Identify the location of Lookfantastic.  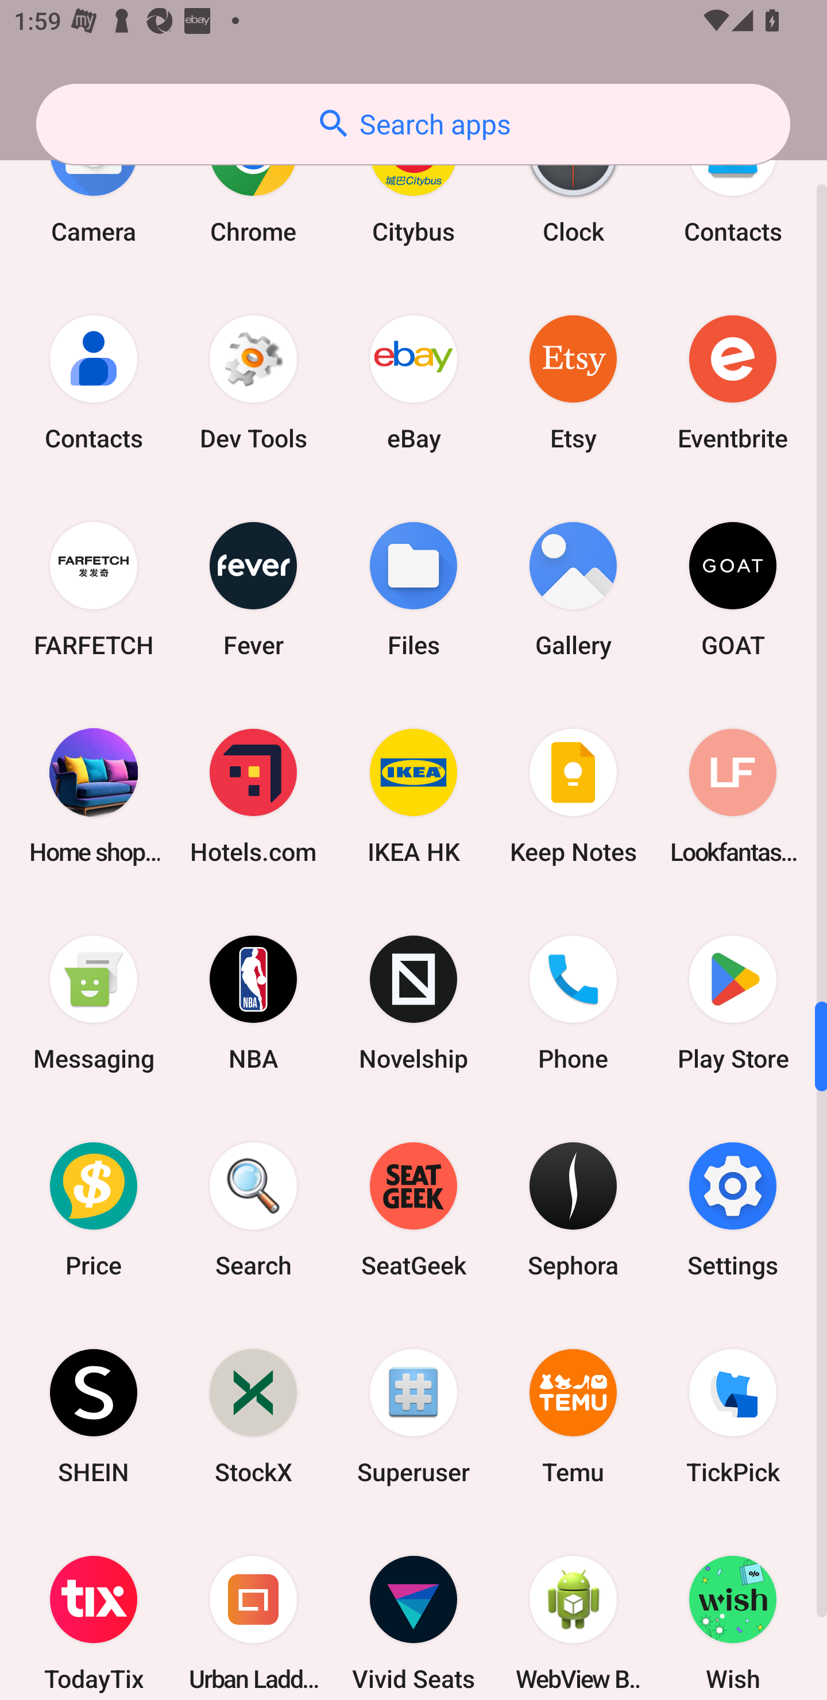
(733, 795).